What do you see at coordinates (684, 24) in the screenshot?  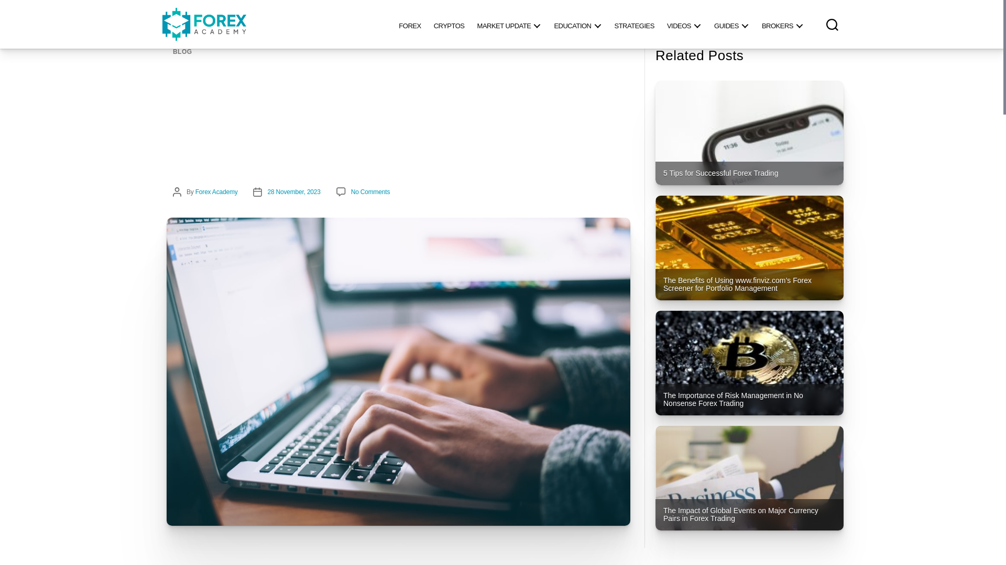 I see `VIDEOS` at bounding box center [684, 24].